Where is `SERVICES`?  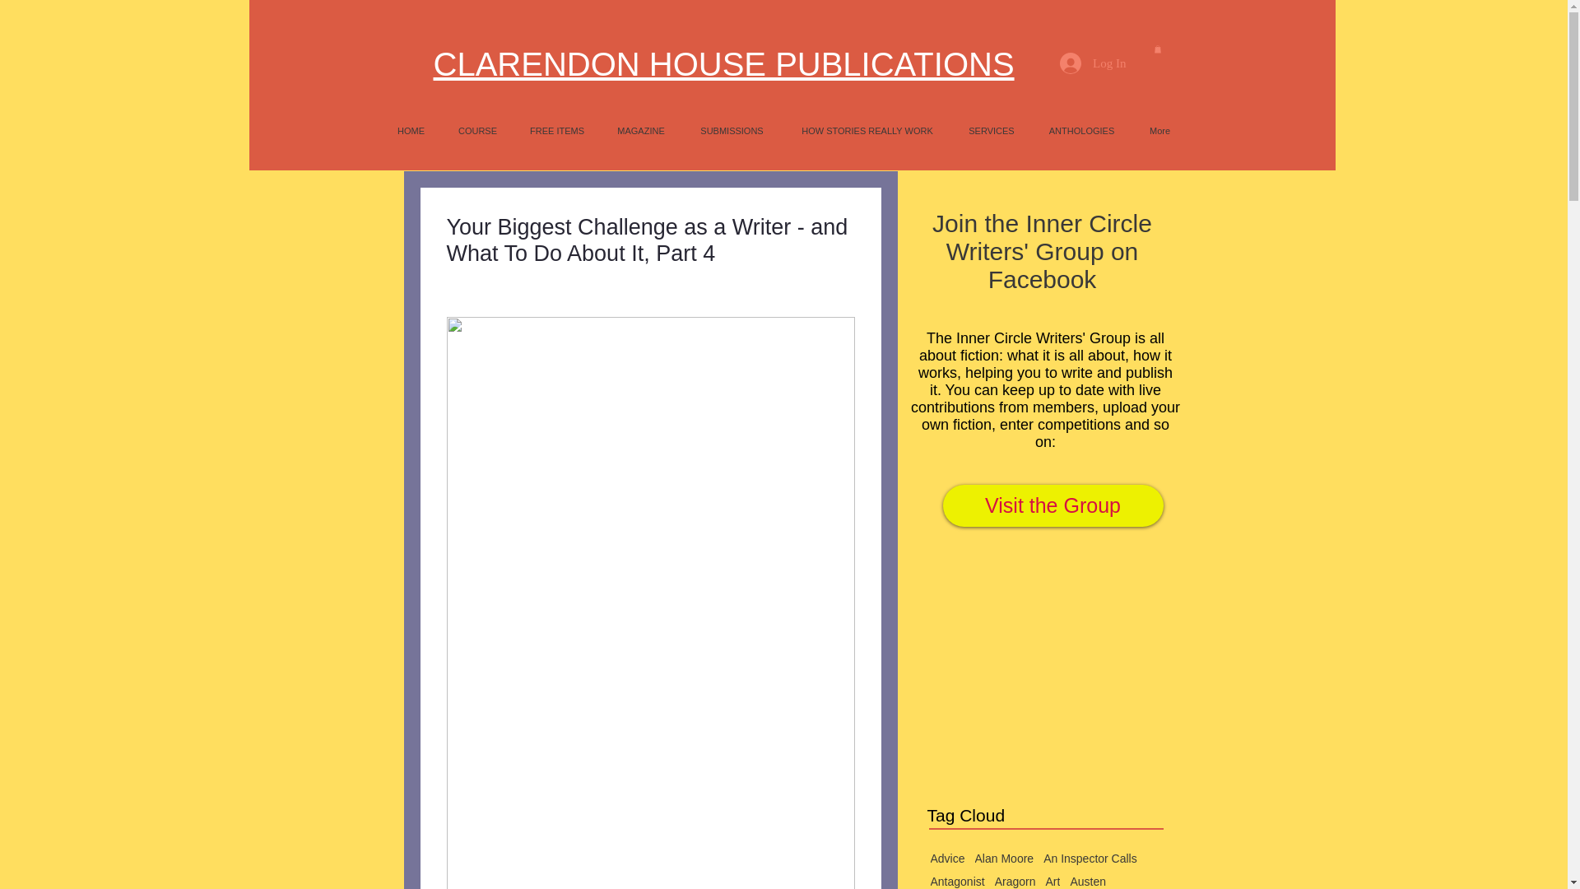
SERVICES is located at coordinates (992, 130).